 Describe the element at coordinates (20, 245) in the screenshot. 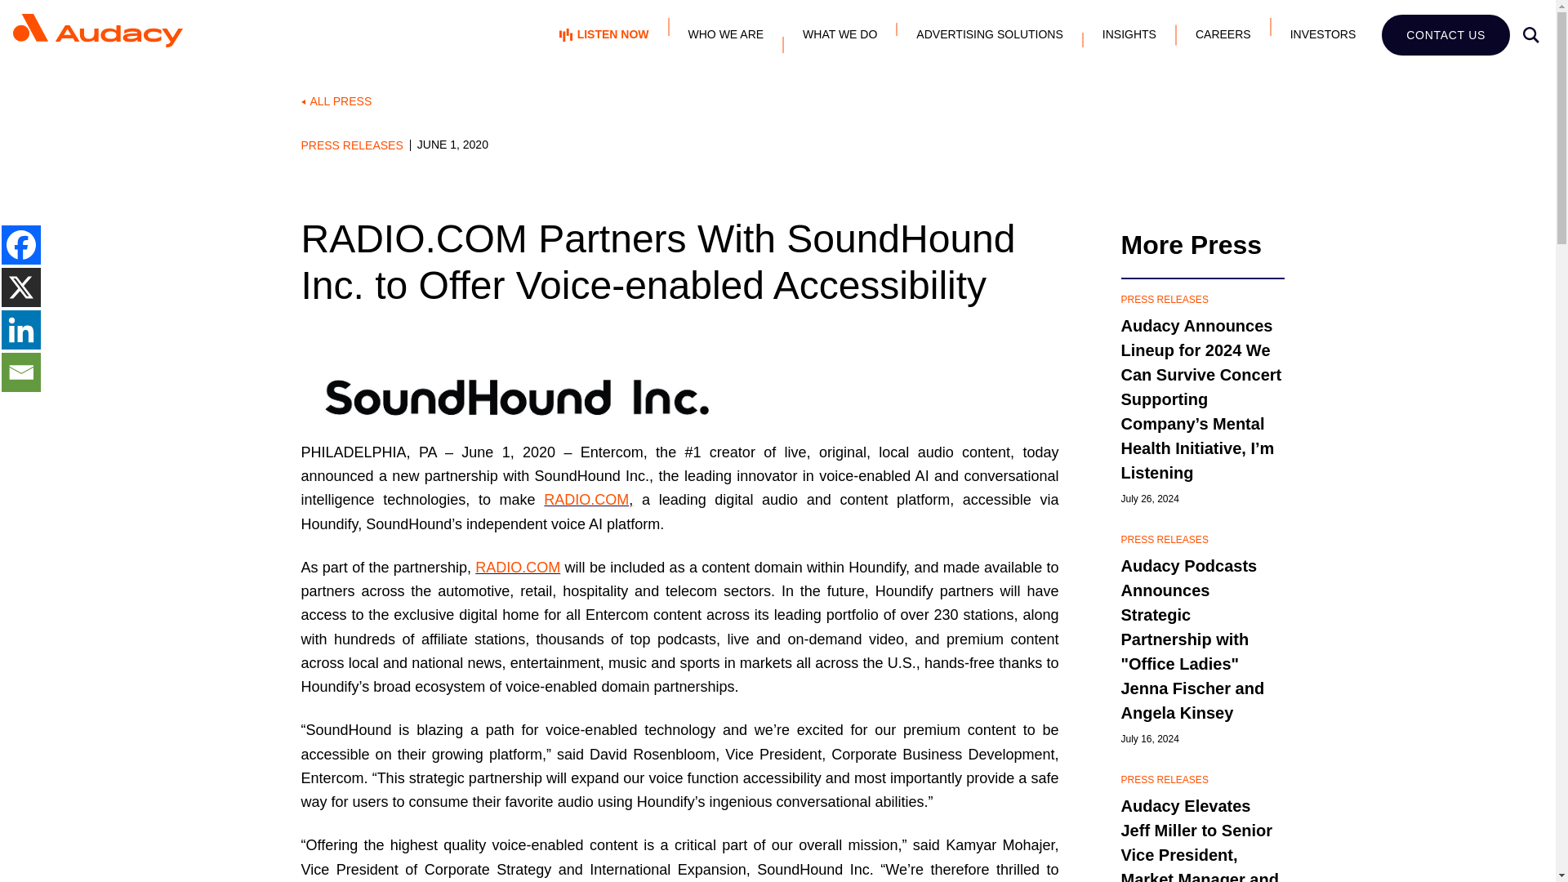

I see `Facebook` at that location.